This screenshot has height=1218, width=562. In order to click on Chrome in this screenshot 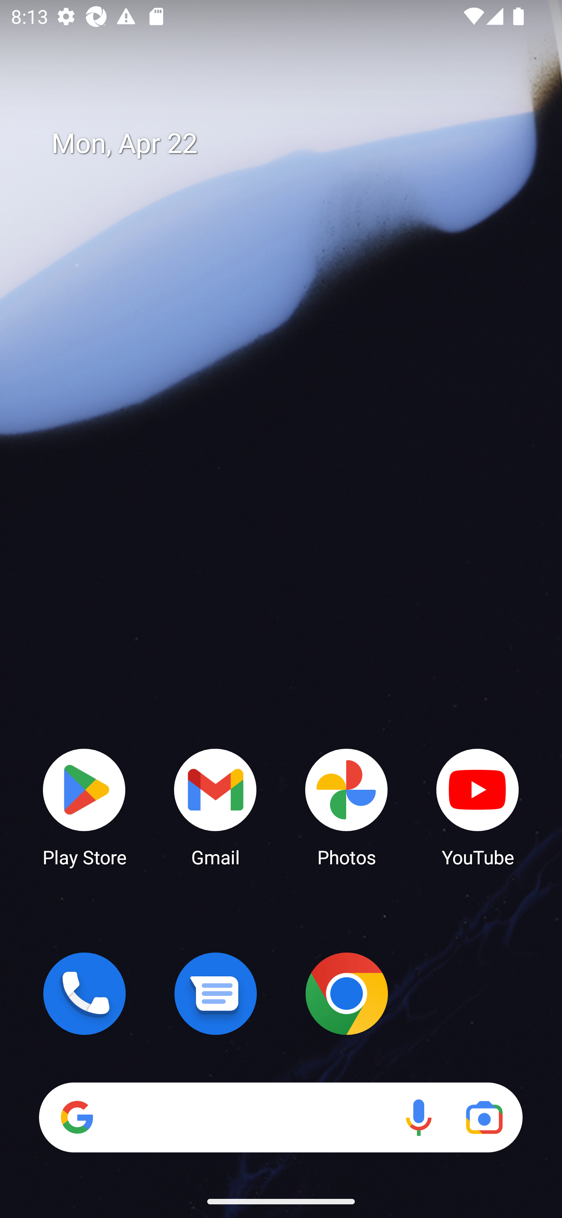, I will do `click(347, 994)`.